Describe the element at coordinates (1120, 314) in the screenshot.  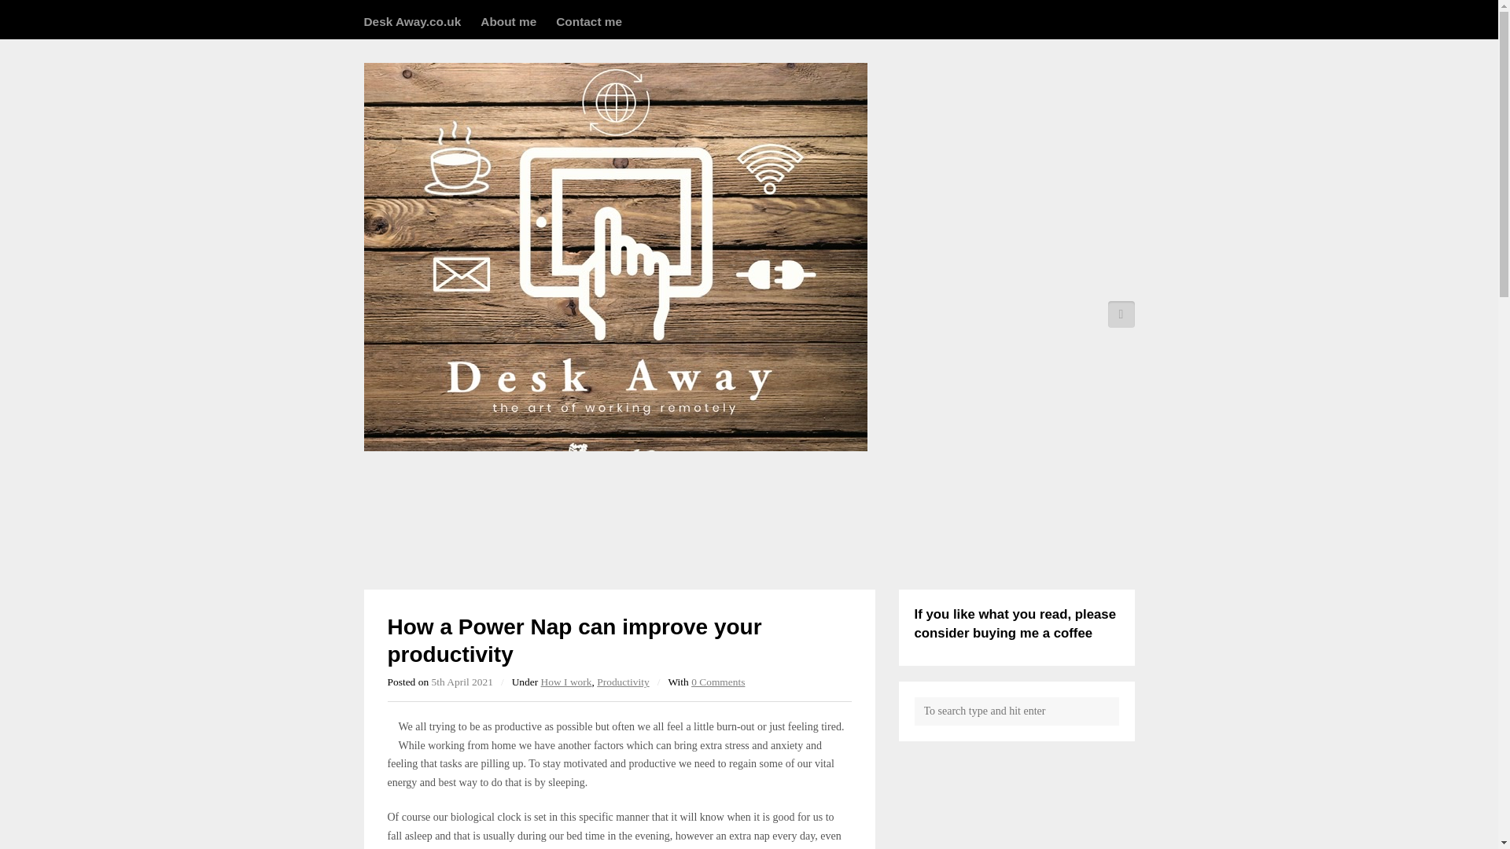
I see `Linkedin` at that location.